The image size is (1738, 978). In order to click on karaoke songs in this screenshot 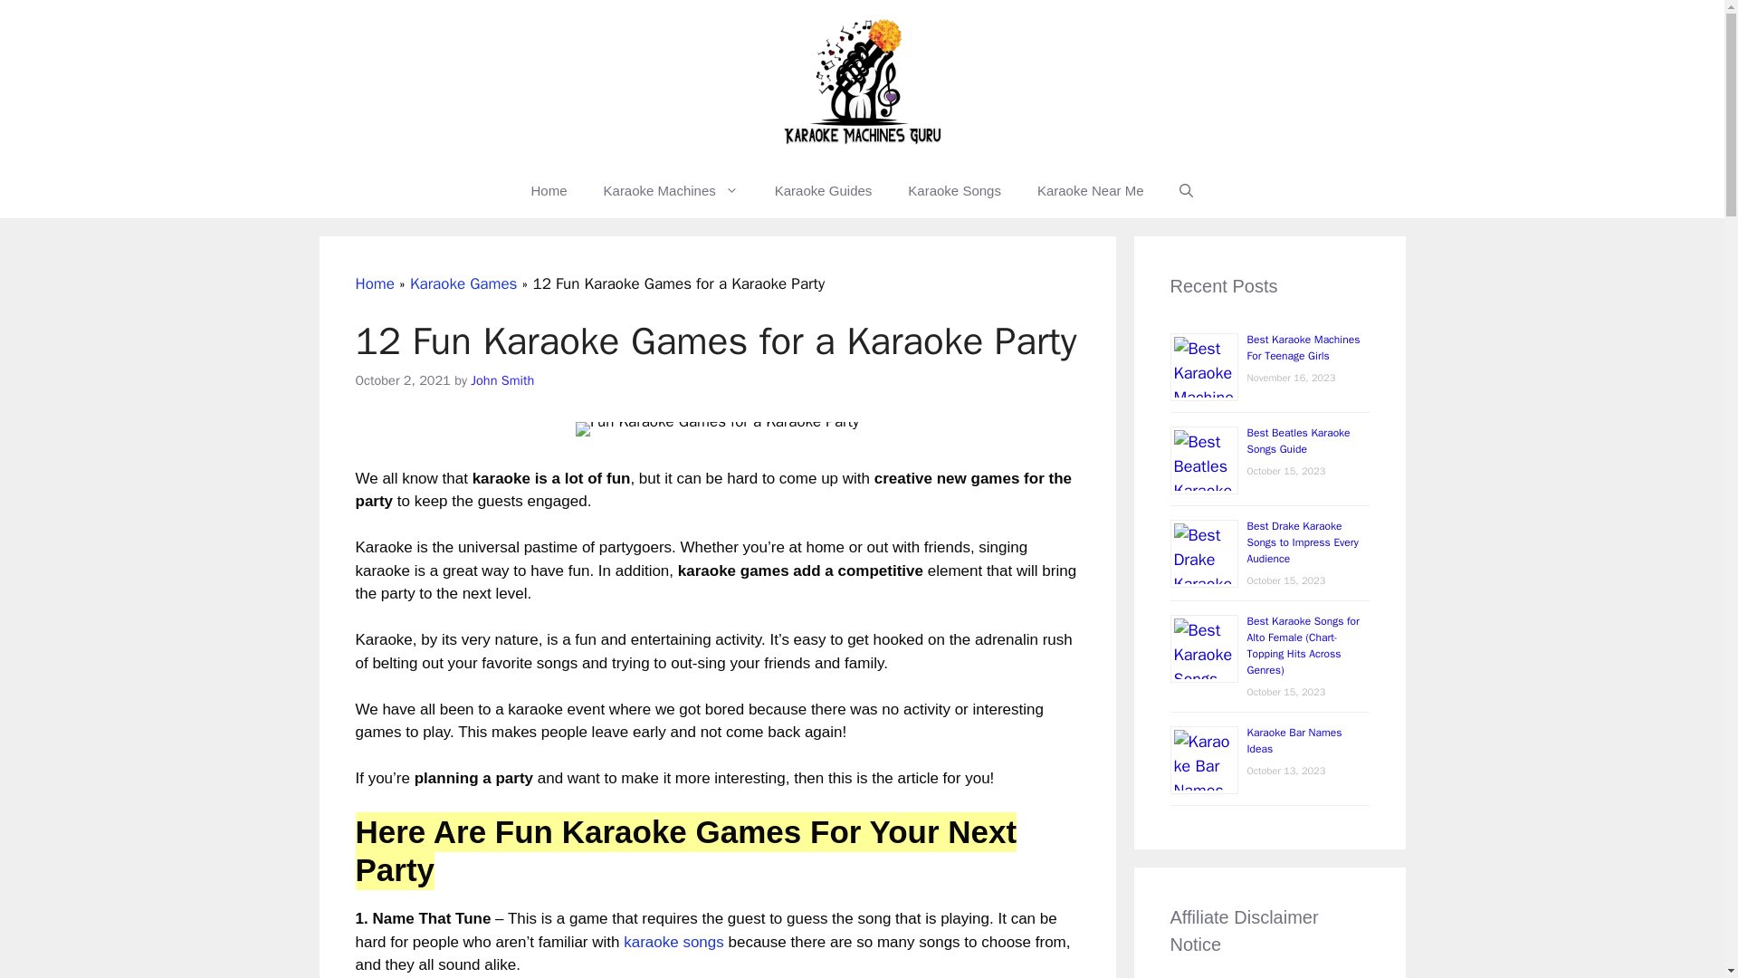, I will do `click(673, 942)`.